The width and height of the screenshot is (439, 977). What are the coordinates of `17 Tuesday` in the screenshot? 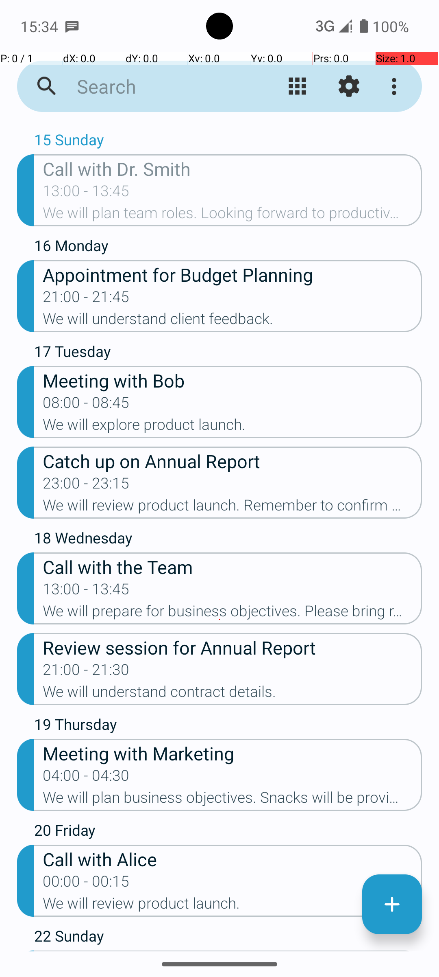 It's located at (228, 353).